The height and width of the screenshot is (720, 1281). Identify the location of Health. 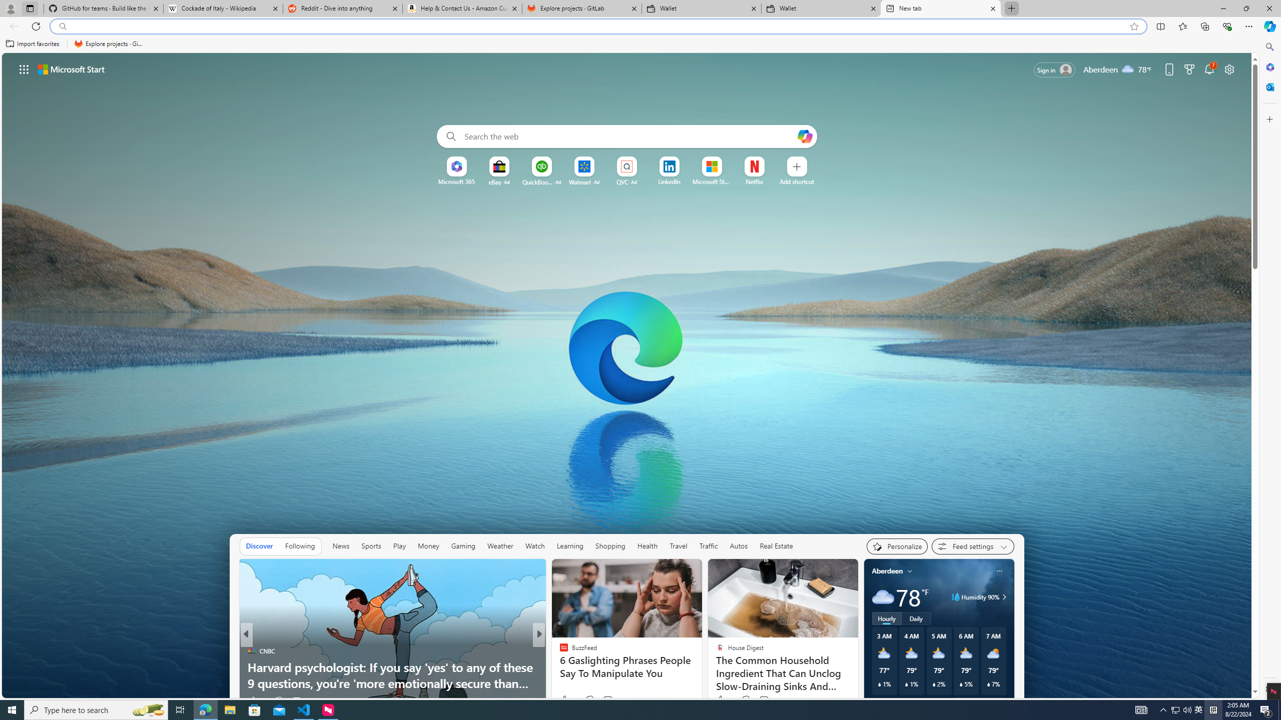
(648, 546).